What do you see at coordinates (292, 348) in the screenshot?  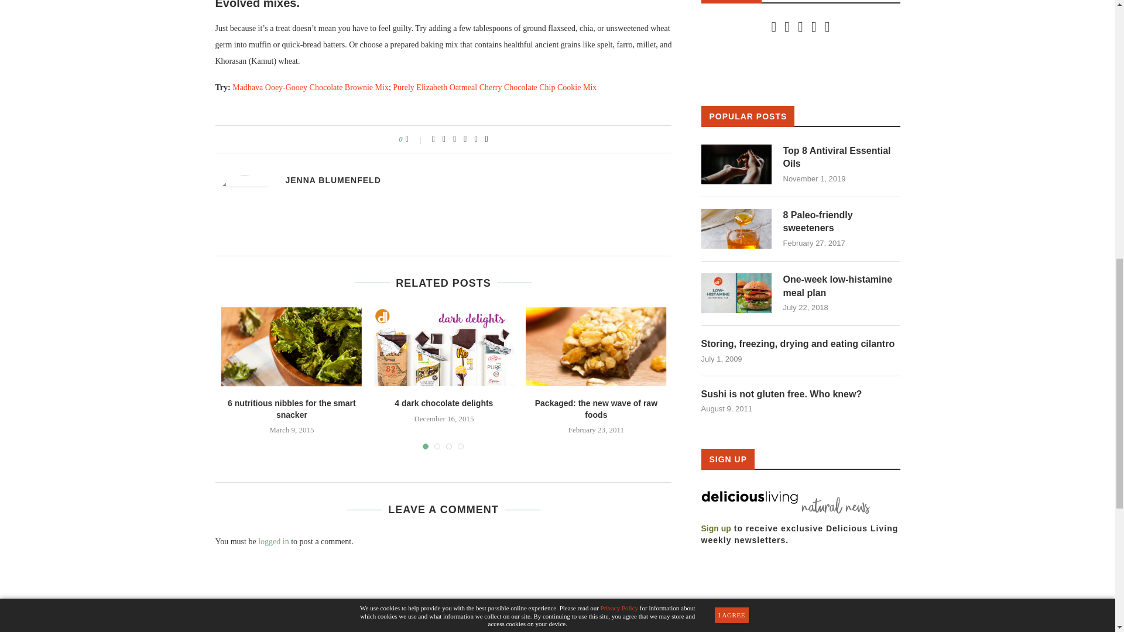 I see `6 nutritious nibbles for the smart snacker` at bounding box center [292, 348].